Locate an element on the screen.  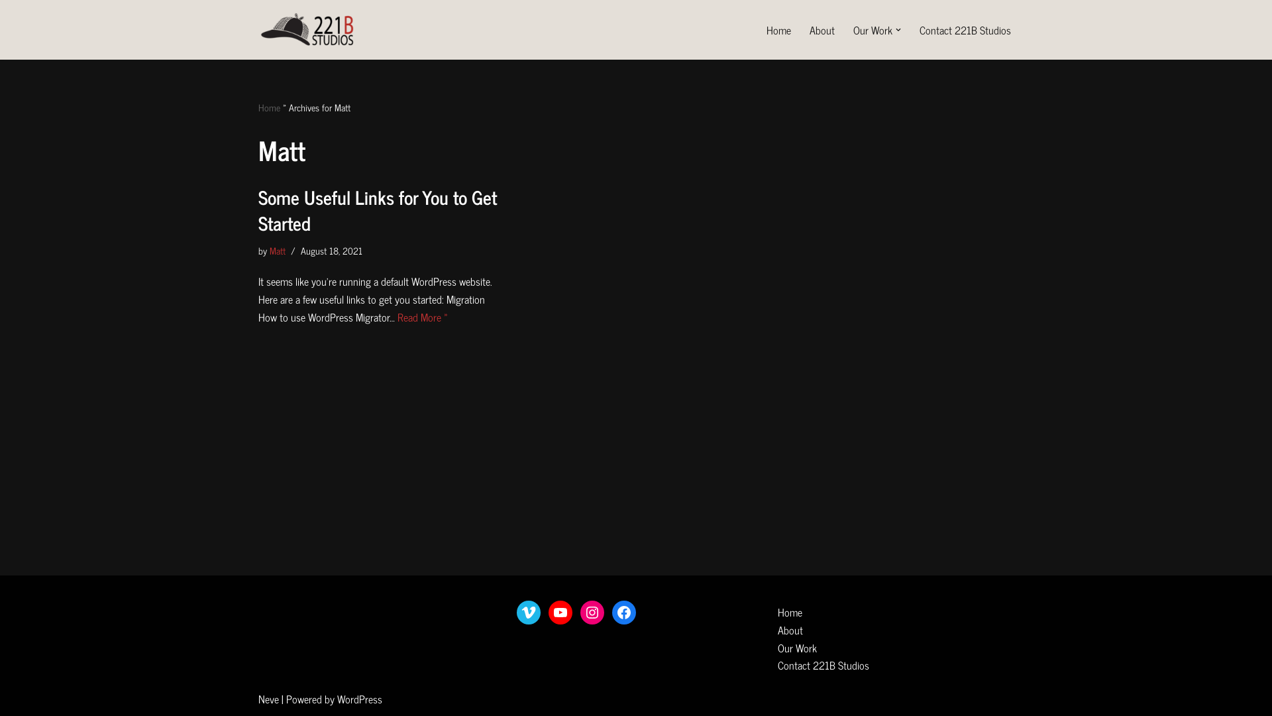
Skip to content is located at coordinates (10, 28).